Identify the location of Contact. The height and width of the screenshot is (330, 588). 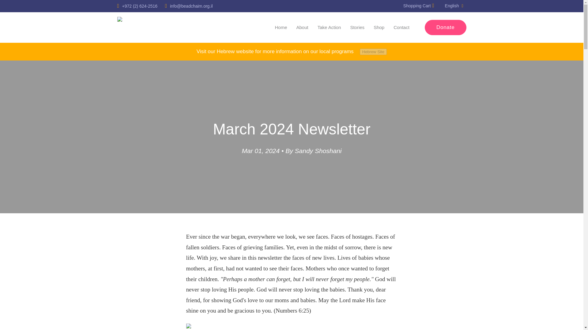
(401, 28).